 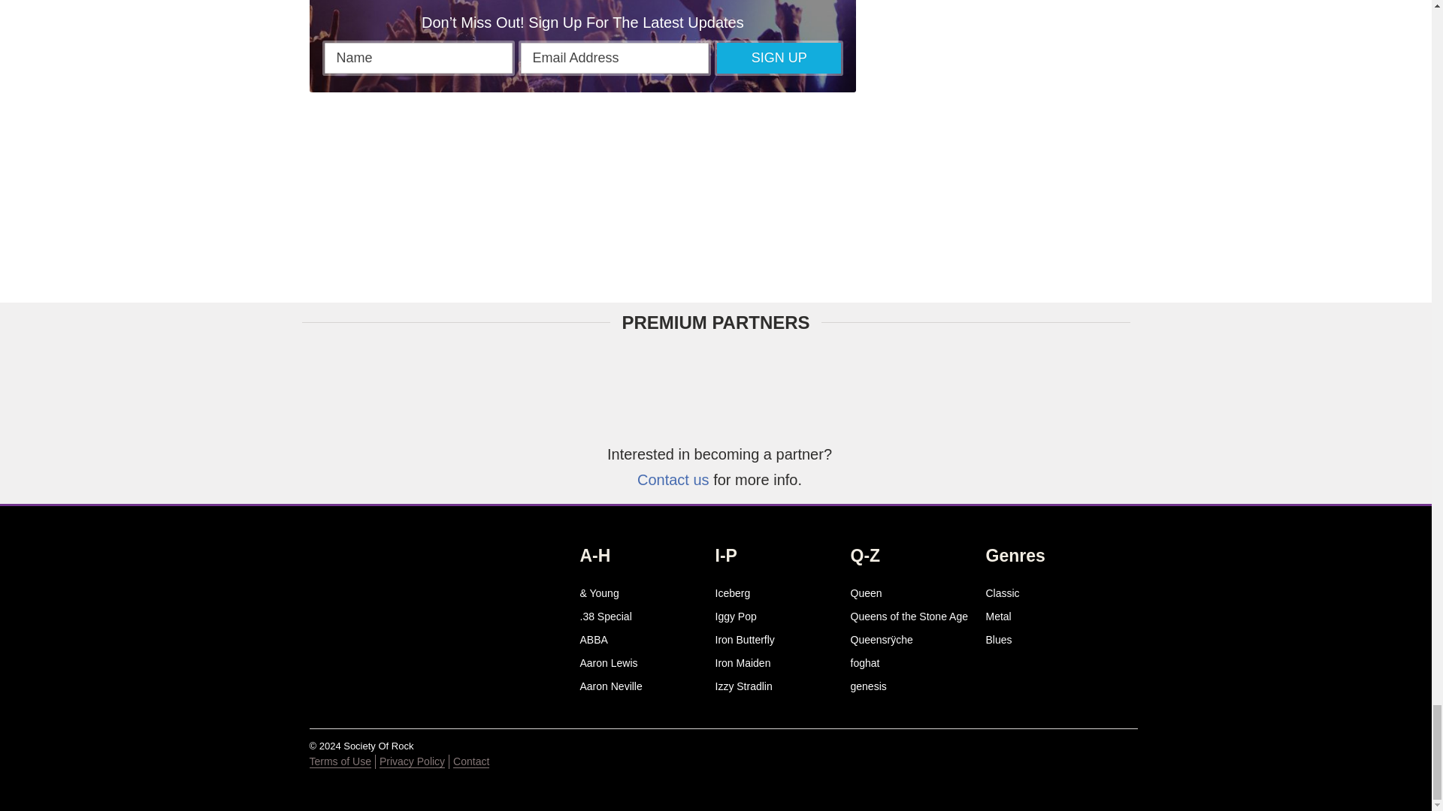 What do you see at coordinates (779, 59) in the screenshot?
I see `Sign Up` at bounding box center [779, 59].